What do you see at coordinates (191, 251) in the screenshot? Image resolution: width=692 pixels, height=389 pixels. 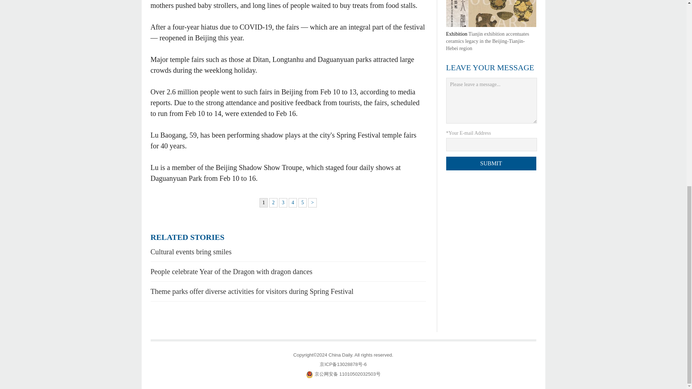 I see `Cultural events bring smiles` at bounding box center [191, 251].